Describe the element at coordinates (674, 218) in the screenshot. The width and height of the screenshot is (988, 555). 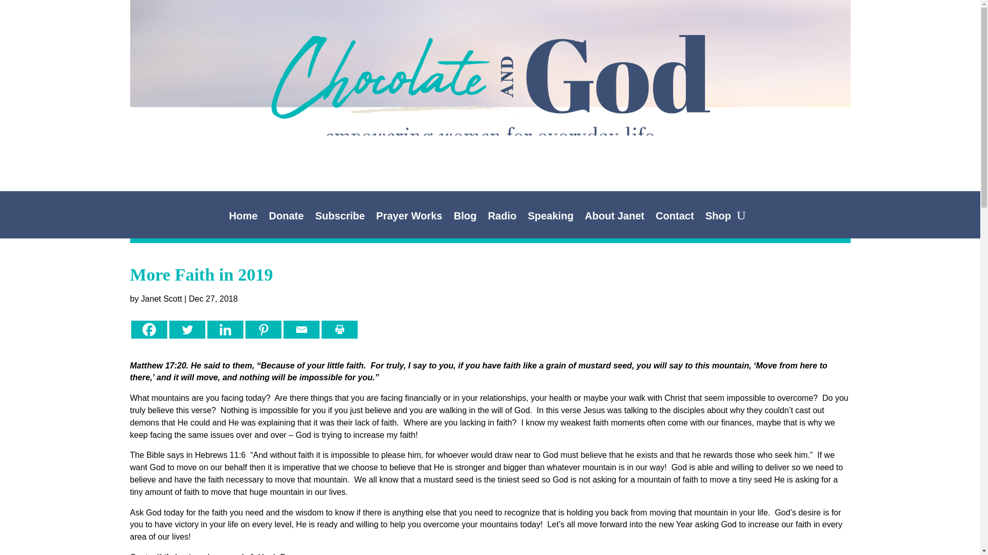
I see `Contact` at that location.